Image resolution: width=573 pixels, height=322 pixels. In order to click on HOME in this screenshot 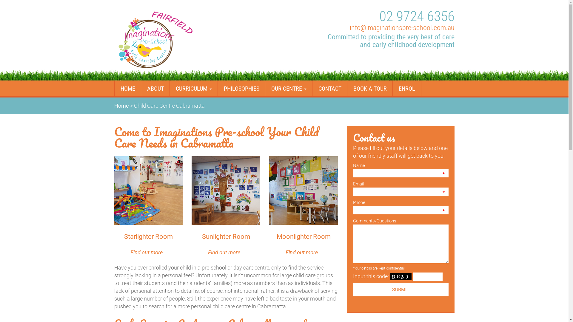, I will do `click(127, 88)`.